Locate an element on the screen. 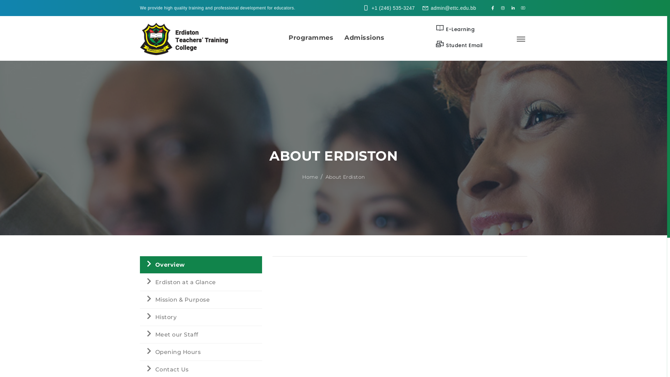 This screenshot has height=377, width=670. +1 (246) 535-3247 is located at coordinates (393, 8).